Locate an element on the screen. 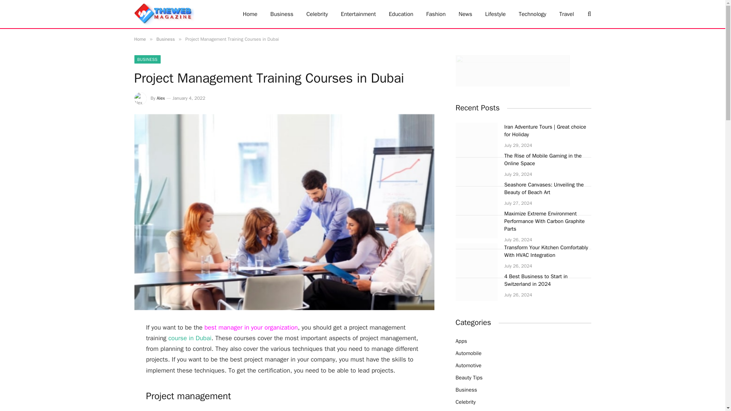 The height and width of the screenshot is (411, 731). best manager in your organization is located at coordinates (251, 327).